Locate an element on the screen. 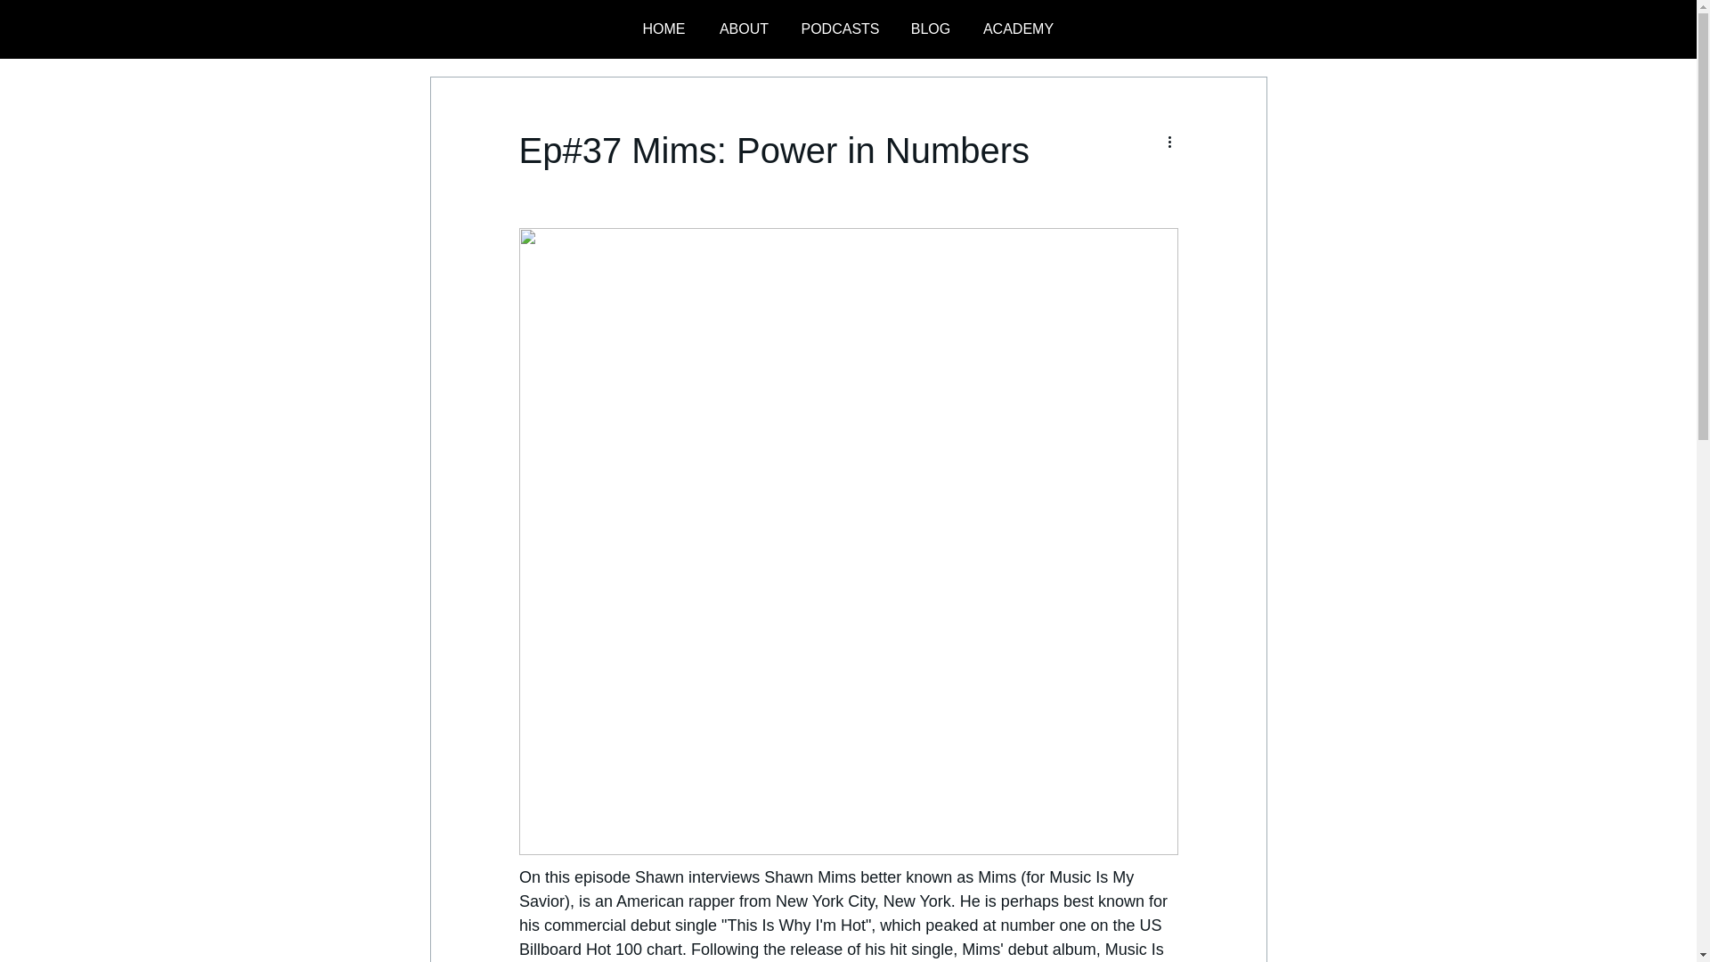 This screenshot has height=962, width=1710. ABOUT is located at coordinates (743, 29).